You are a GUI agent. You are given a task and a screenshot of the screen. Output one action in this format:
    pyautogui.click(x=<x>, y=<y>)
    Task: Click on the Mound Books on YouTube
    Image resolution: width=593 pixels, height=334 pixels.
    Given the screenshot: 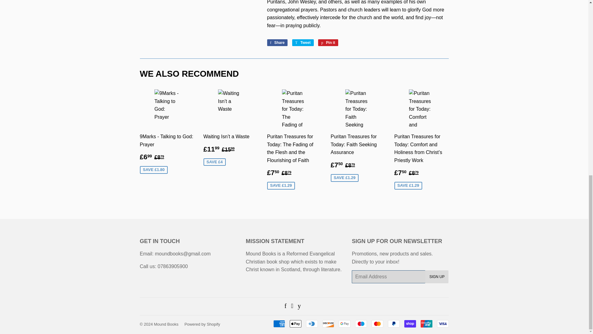 What is the action you would take?
    pyautogui.click(x=299, y=306)
    